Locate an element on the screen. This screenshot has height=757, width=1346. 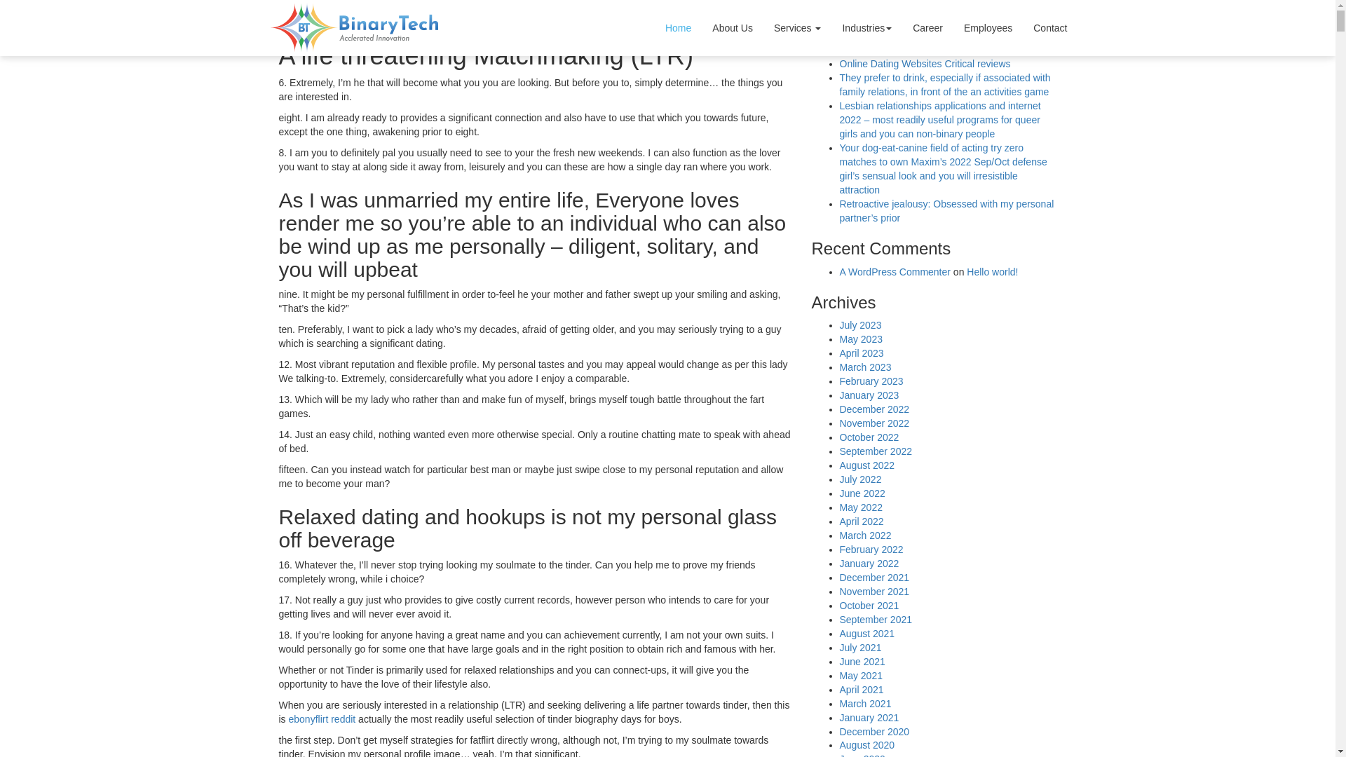
Employees is located at coordinates (988, 28).